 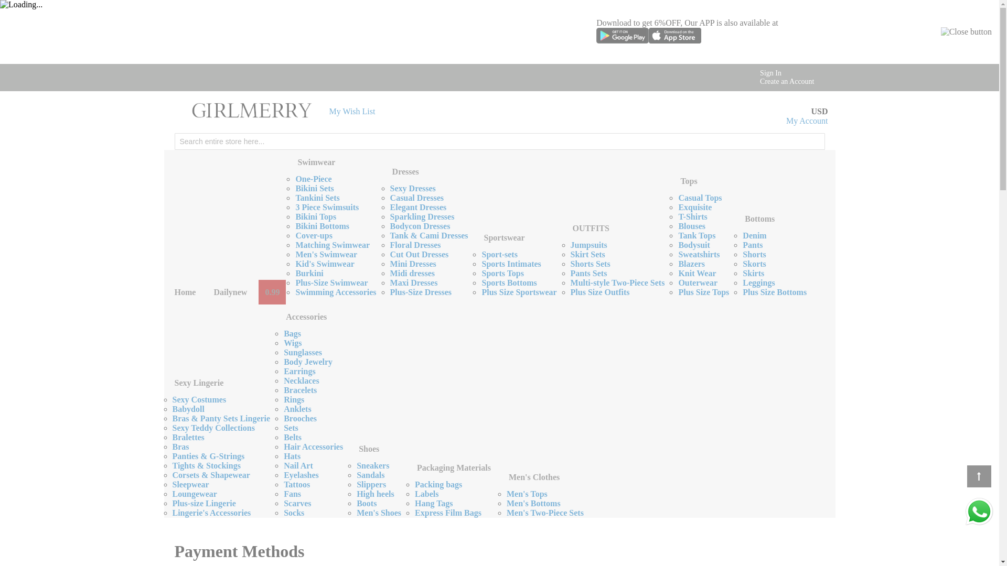 I want to click on Wholesale lingerie,sexy costumes,sexy lingerie, so click(x=252, y=110).